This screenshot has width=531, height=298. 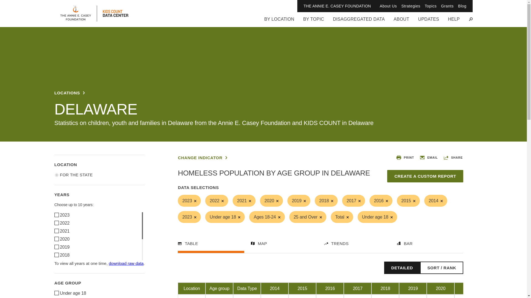 I want to click on DISAGGREGATED DATA, so click(x=358, y=22).